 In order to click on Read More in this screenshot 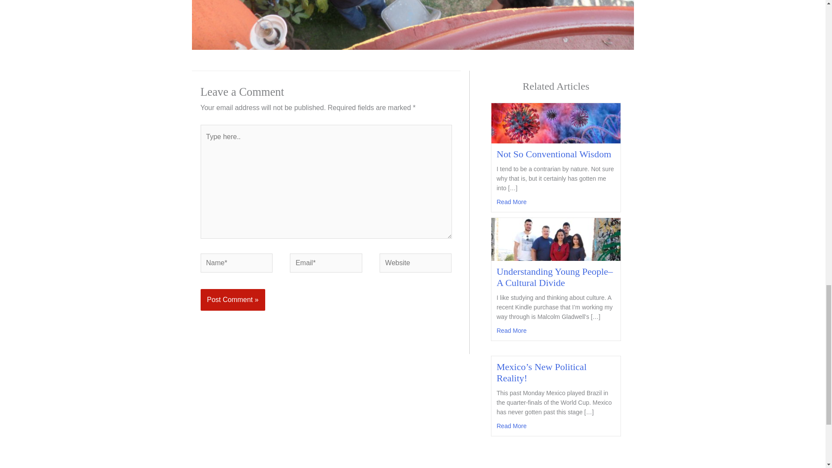, I will do `click(511, 426)`.